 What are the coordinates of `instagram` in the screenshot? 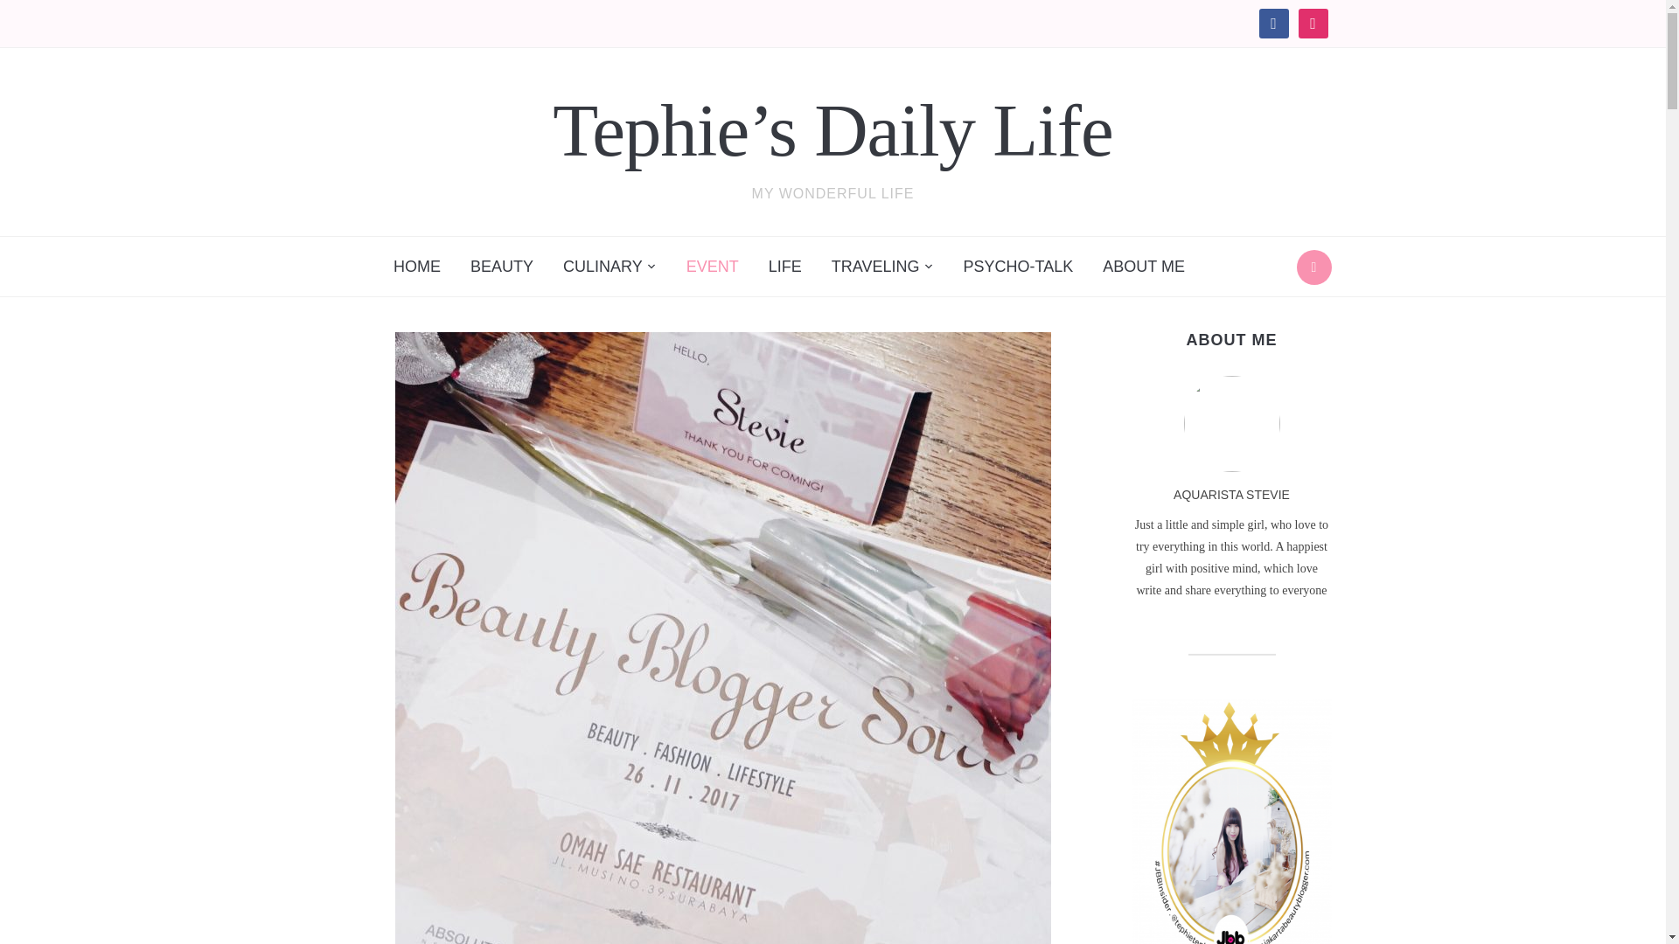 It's located at (1313, 23).